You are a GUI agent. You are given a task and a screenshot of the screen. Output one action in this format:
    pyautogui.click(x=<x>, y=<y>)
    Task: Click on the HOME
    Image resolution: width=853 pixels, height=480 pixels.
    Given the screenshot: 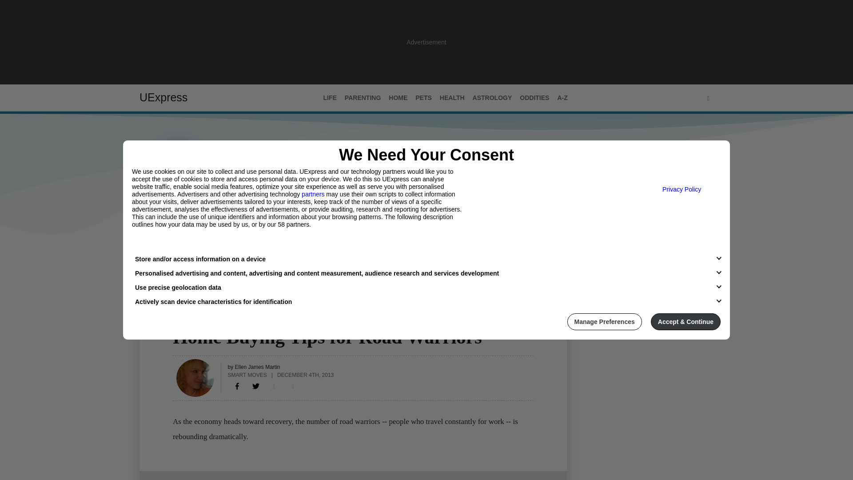 What is the action you would take?
    pyautogui.click(x=398, y=98)
    